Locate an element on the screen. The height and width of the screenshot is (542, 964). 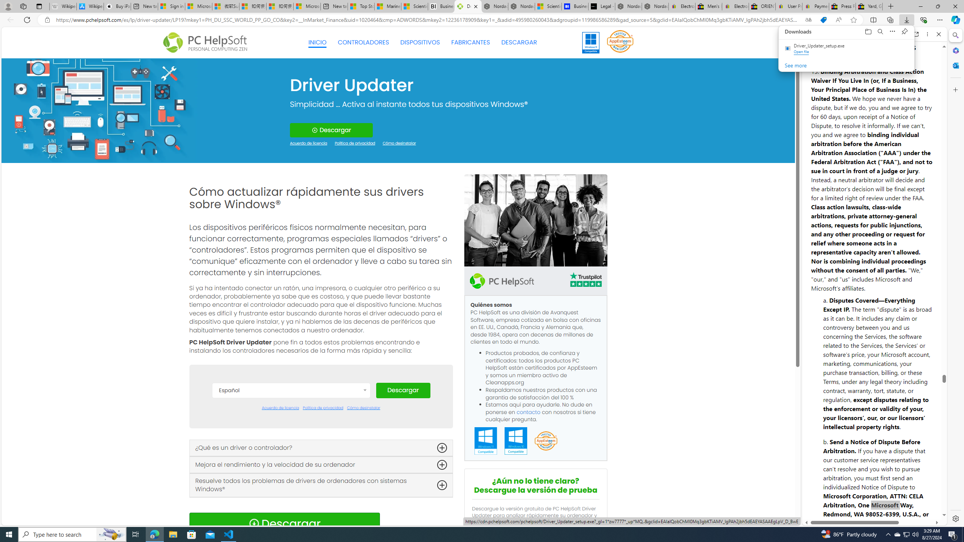
FABRICANTES is located at coordinates (471, 42).